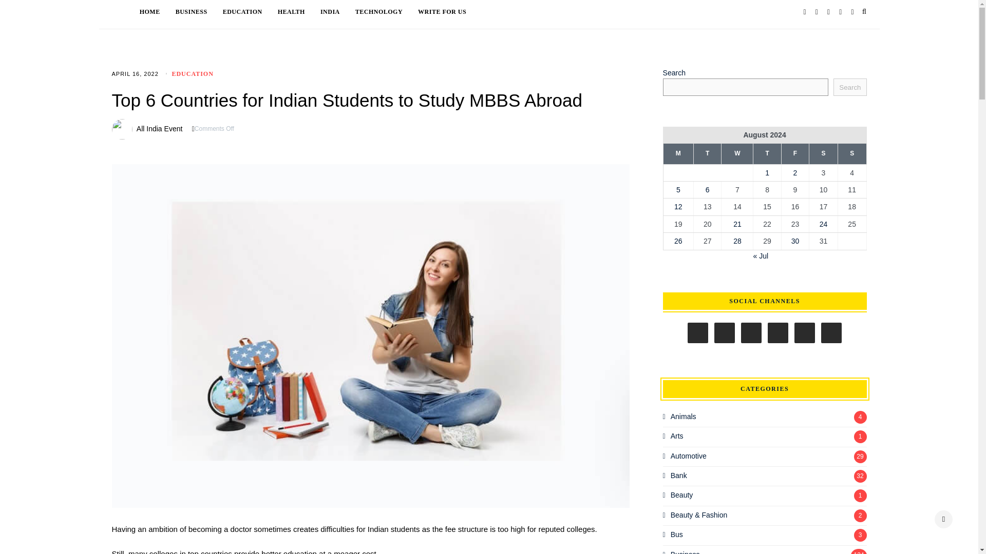 This screenshot has height=554, width=986. What do you see at coordinates (157, 12) in the screenshot?
I see `HOME` at bounding box center [157, 12].